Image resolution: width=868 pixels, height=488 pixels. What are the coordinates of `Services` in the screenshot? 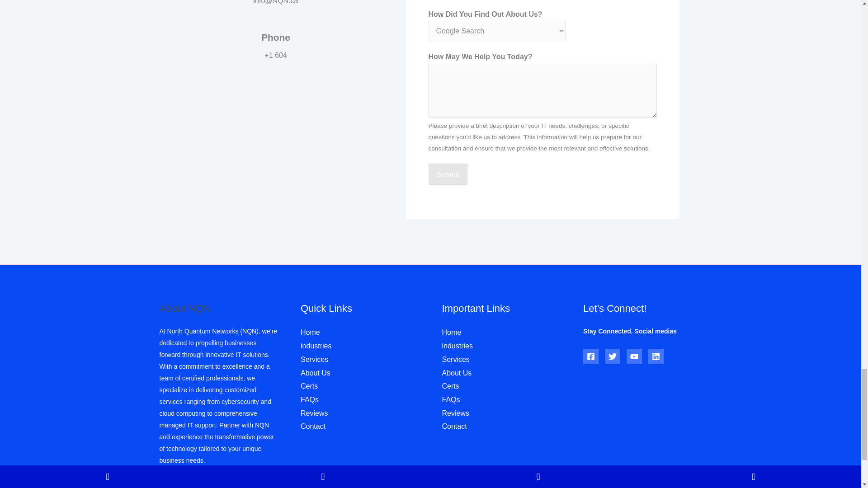 It's located at (456, 359).